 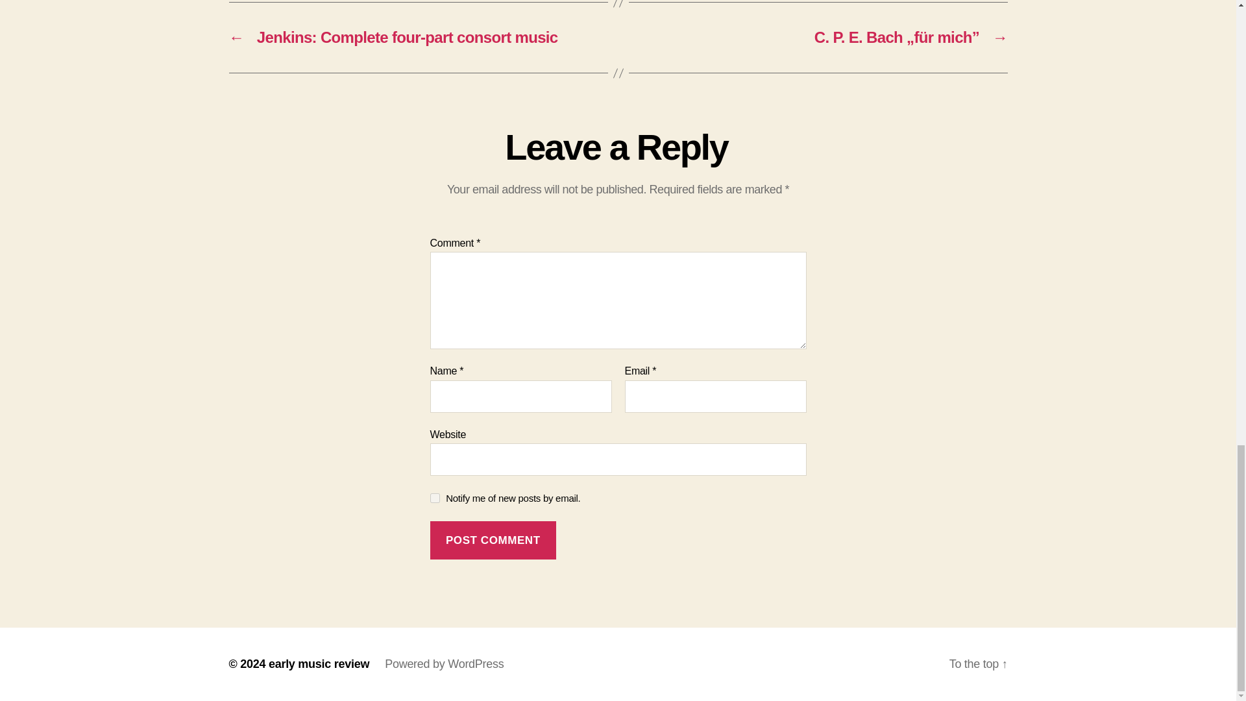 I want to click on Post Comment, so click(x=493, y=540).